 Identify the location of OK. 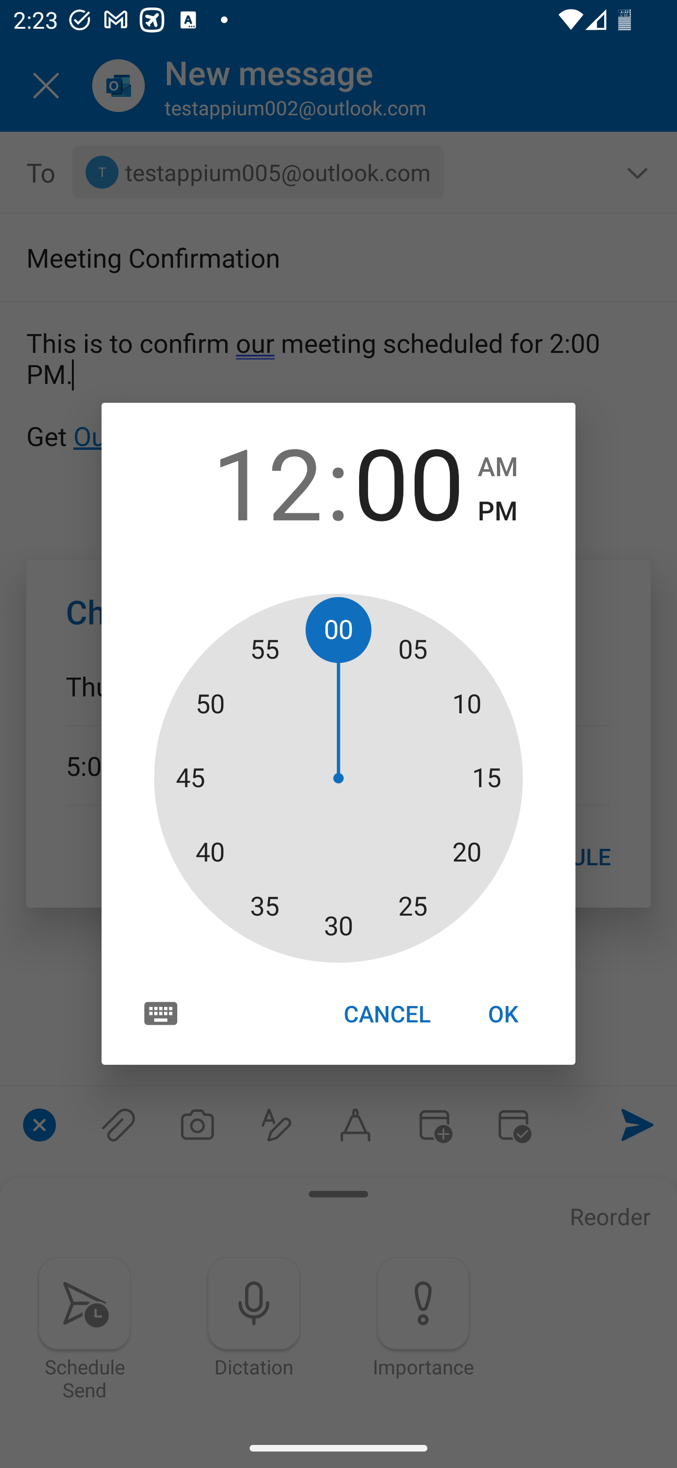
(503, 1013).